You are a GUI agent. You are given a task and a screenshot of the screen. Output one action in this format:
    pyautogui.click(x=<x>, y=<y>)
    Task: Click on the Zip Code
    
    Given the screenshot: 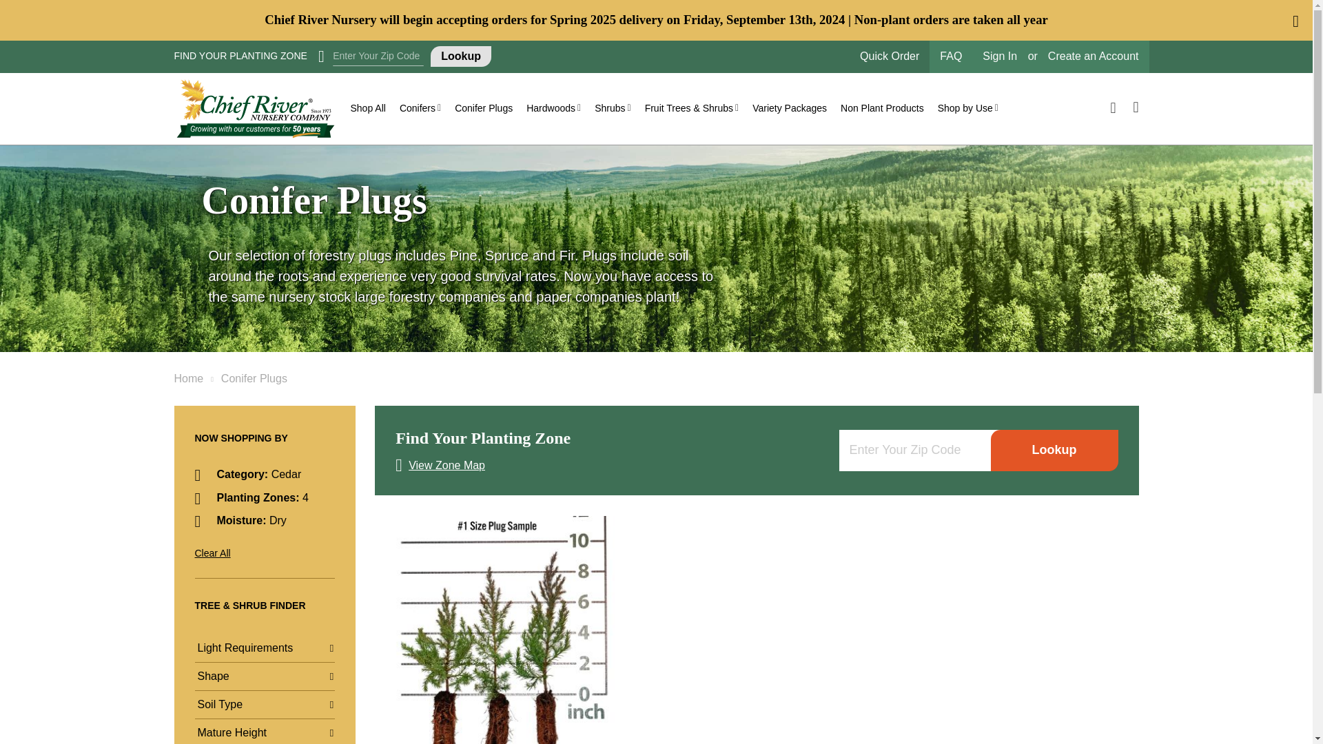 What is the action you would take?
    pyautogui.click(x=378, y=56)
    